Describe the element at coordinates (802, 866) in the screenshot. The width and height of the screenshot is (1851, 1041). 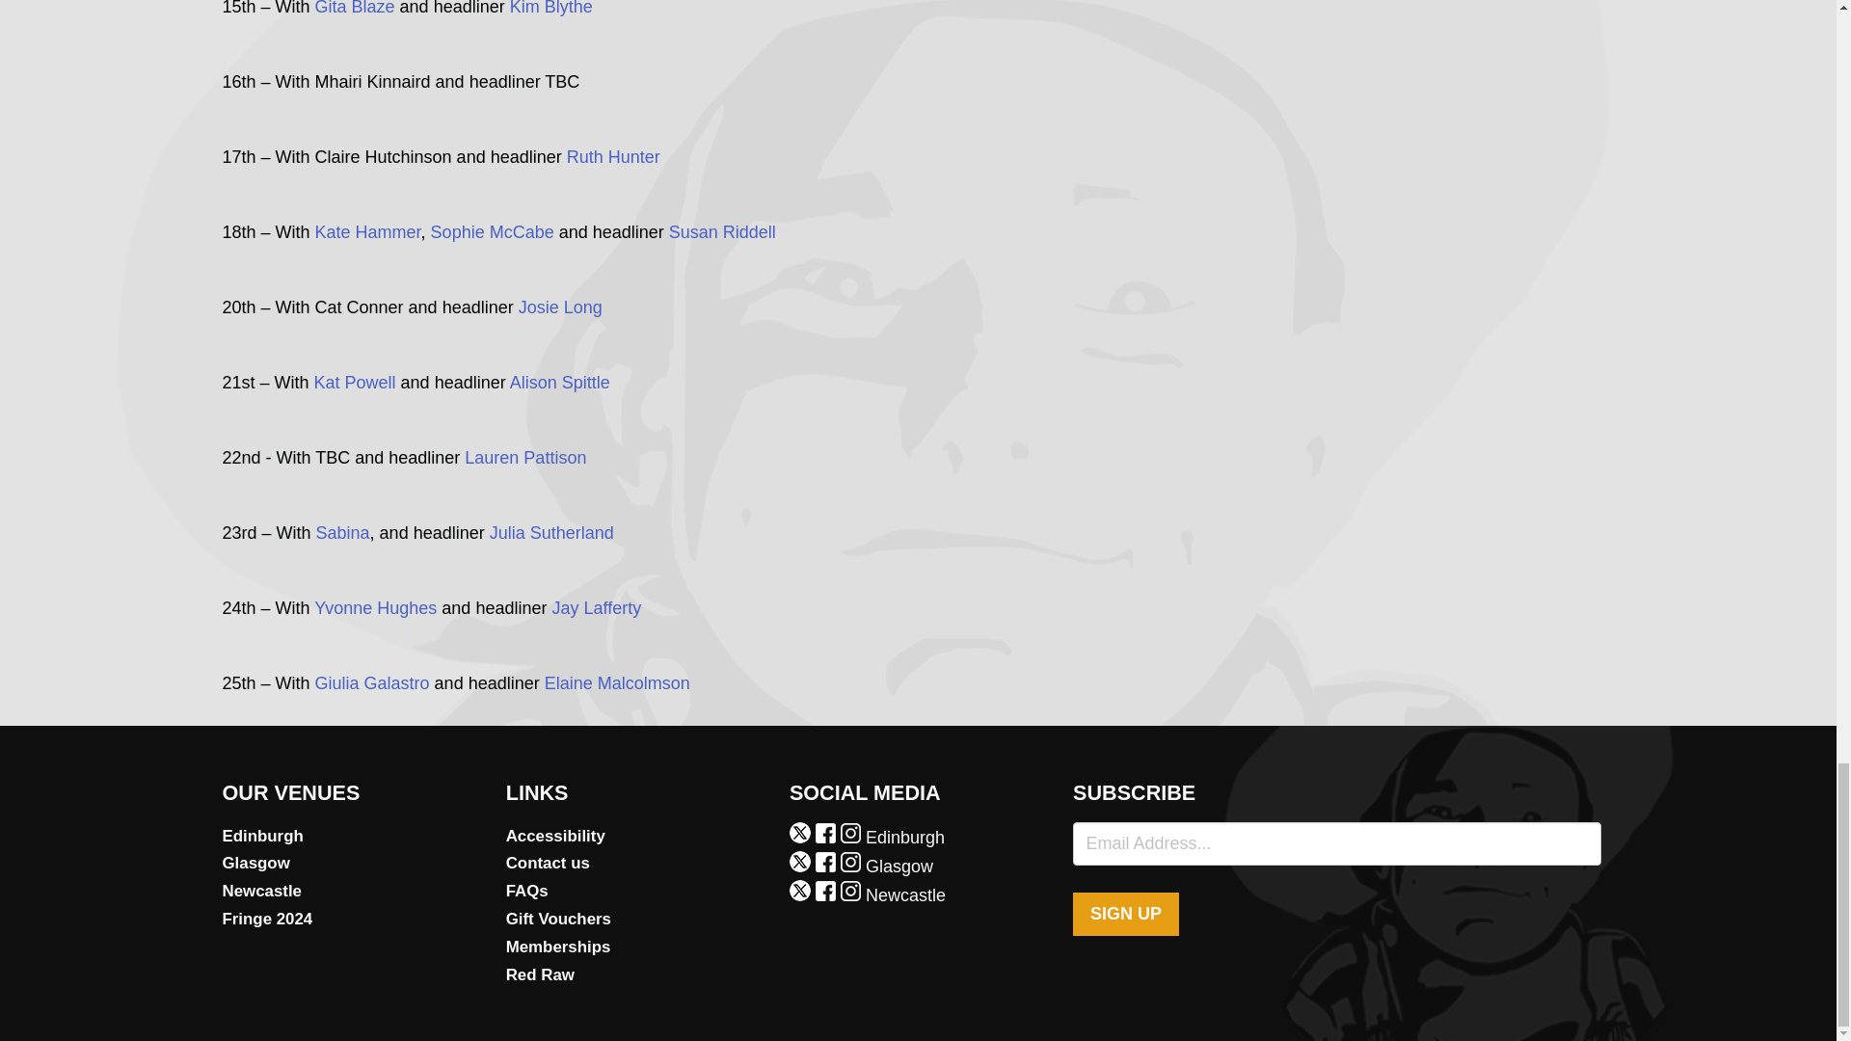
I see `Glasgow Twitter link` at that location.